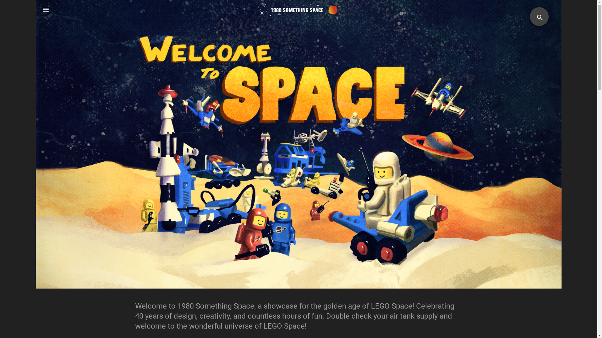  Describe the element at coordinates (46, 10) in the screenshot. I see `menu` at that location.